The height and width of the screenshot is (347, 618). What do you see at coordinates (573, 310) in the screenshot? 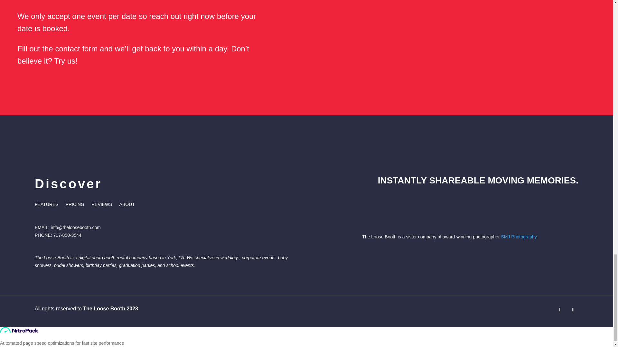
I see `Follow on Instagram` at bounding box center [573, 310].